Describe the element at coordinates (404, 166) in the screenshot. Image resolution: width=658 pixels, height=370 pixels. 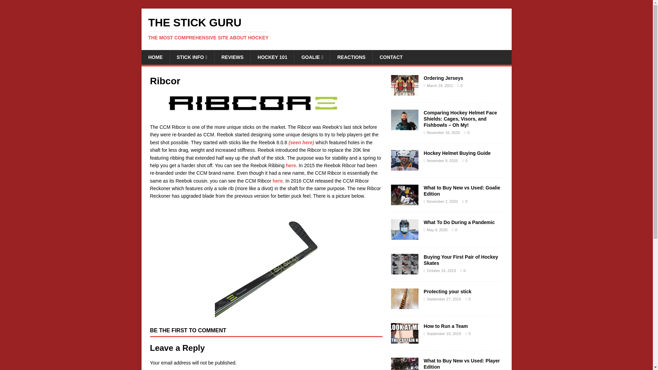
I see `Ordering Jerseys` at that location.